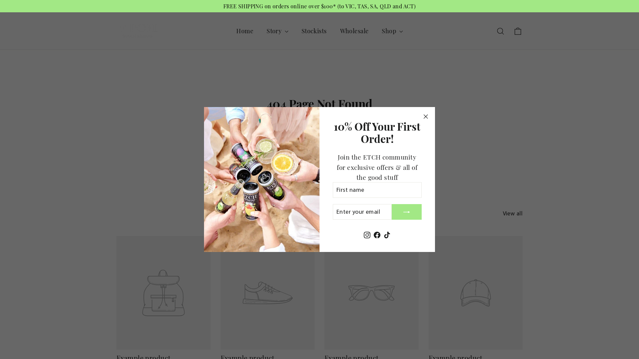  I want to click on Continue shopping, so click(319, 133).